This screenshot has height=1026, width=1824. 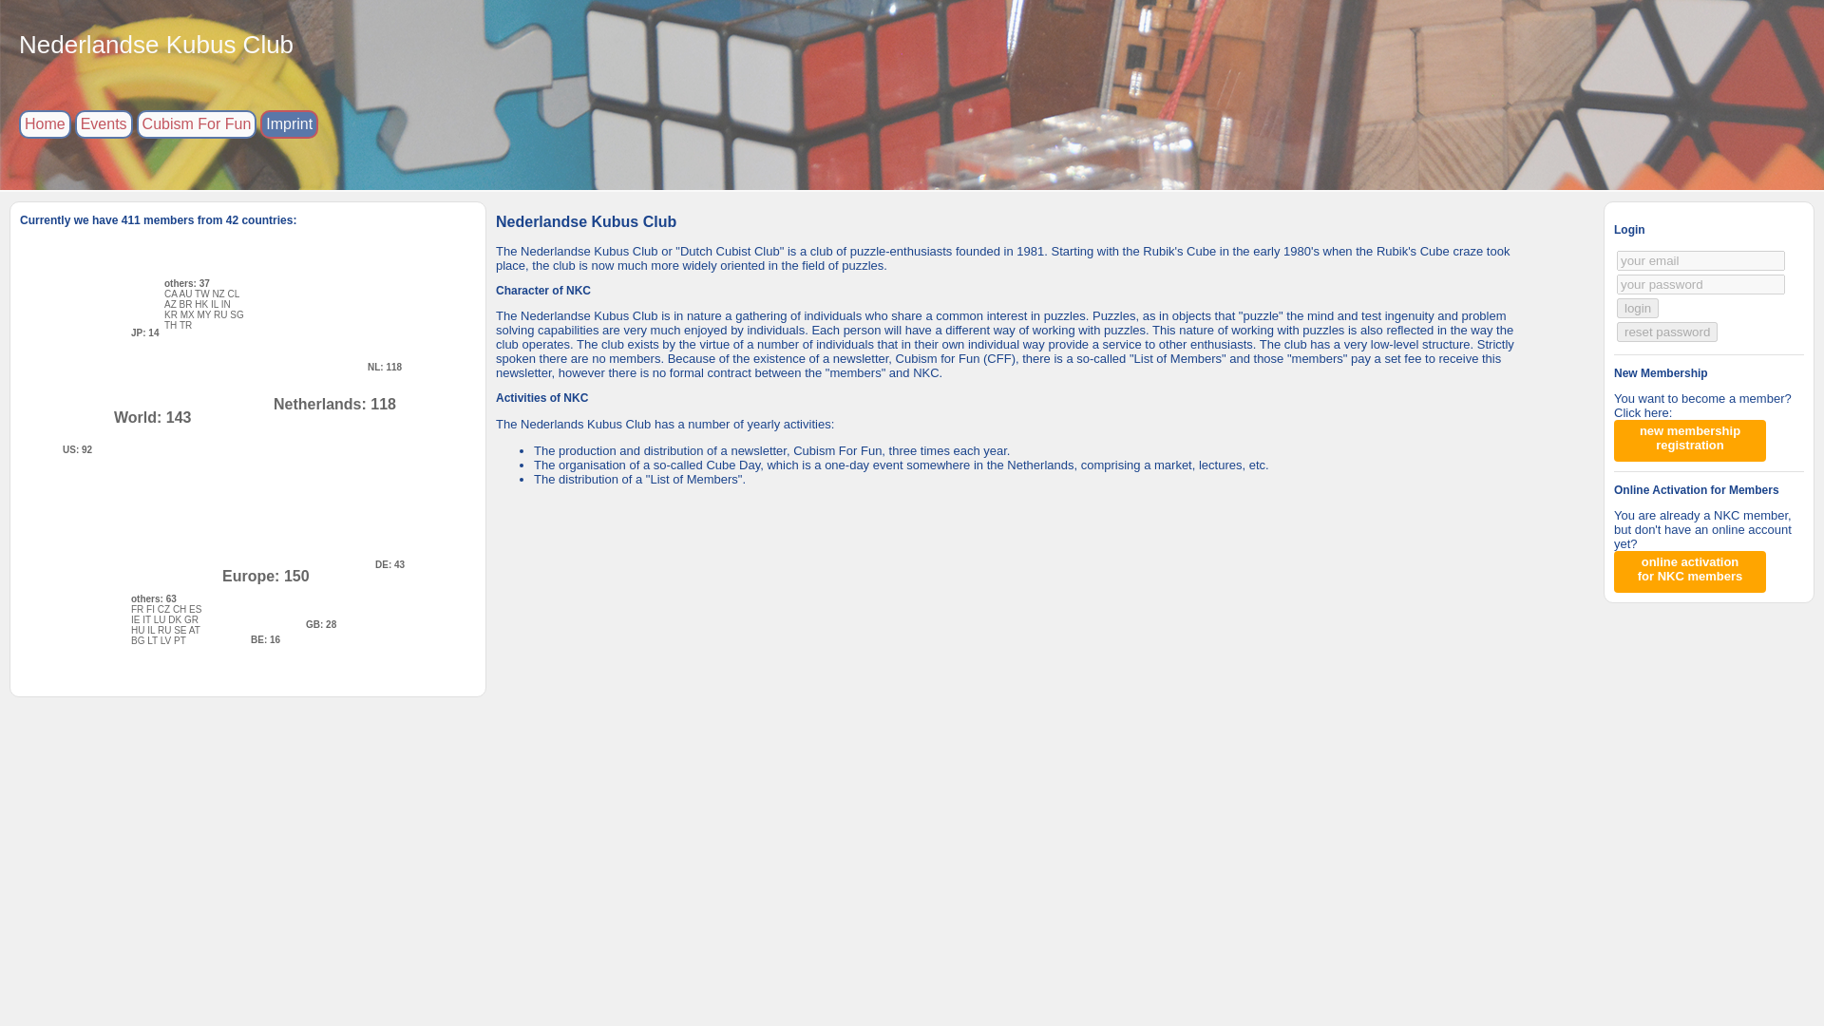 I want to click on new membership registration, so click(x=1689, y=438).